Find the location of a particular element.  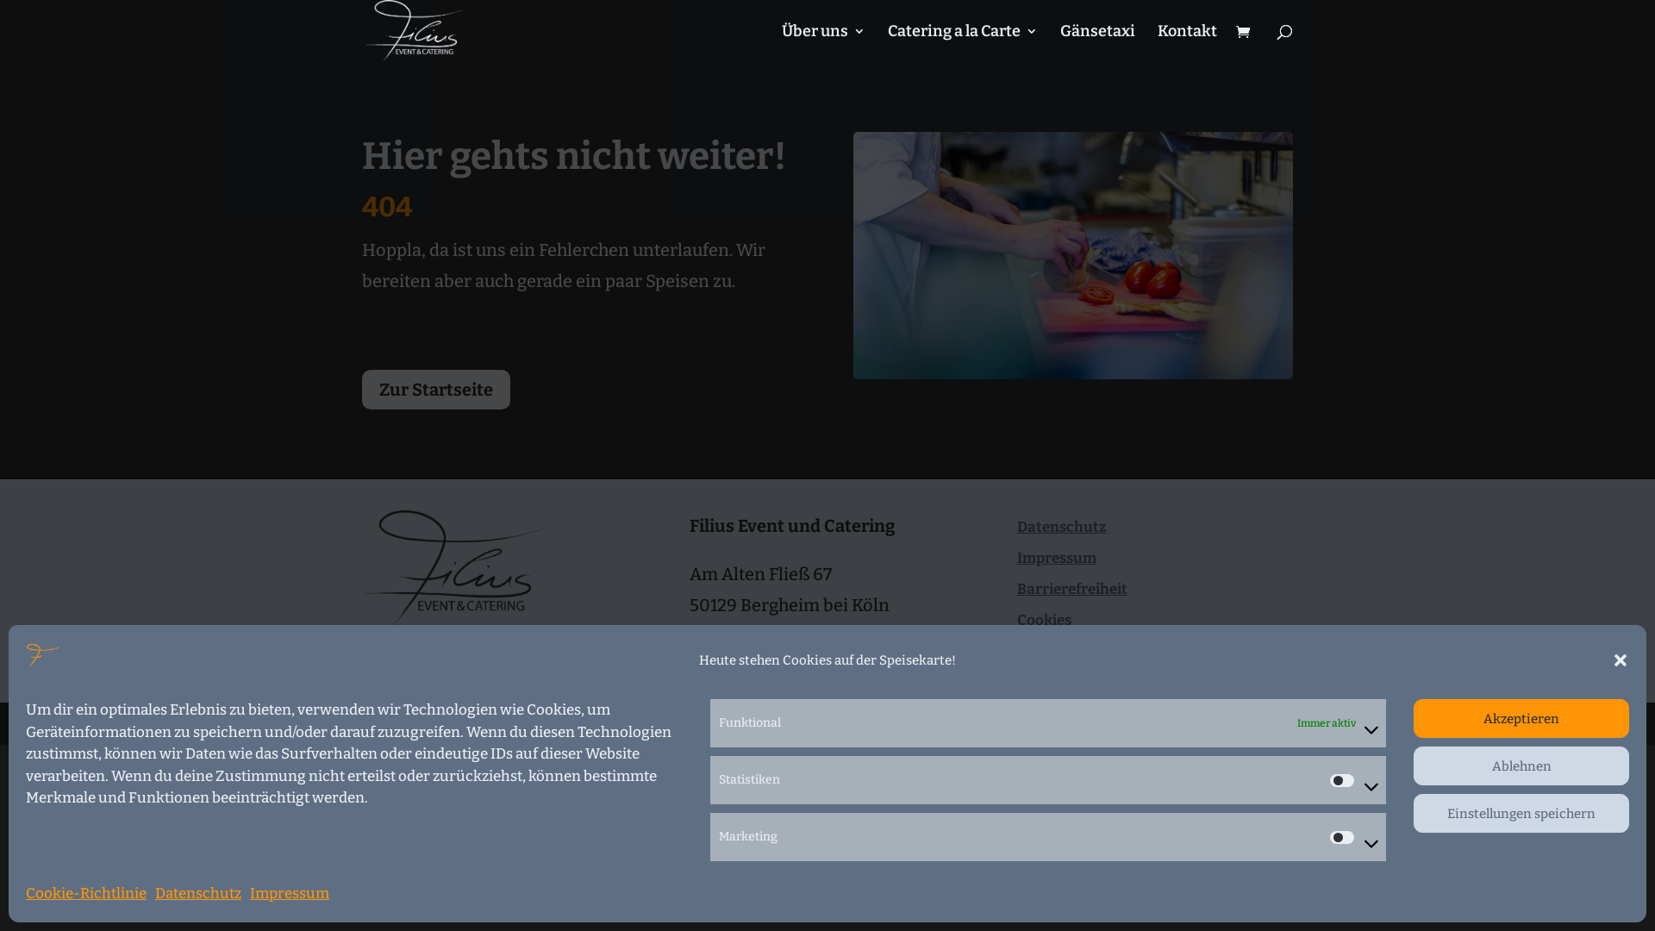

Einstellungen speichern is located at coordinates (1521, 814).